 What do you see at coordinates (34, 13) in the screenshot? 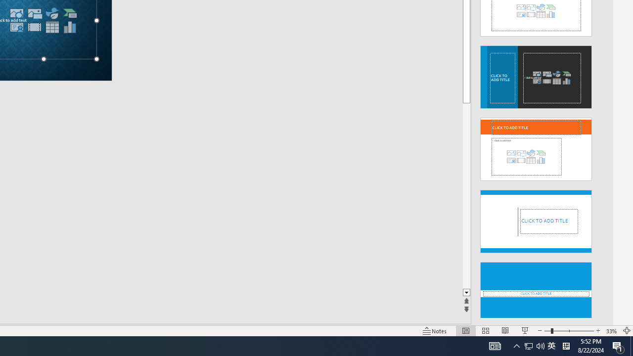
I see `Pictures` at bounding box center [34, 13].